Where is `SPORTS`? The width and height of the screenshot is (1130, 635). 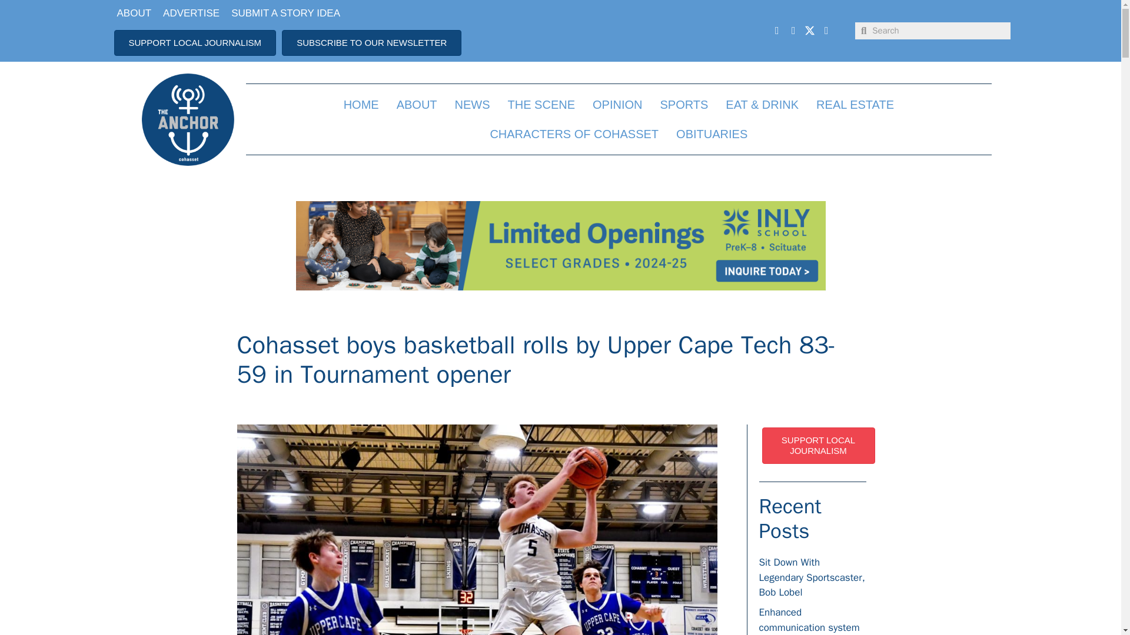
SPORTS is located at coordinates (683, 105).